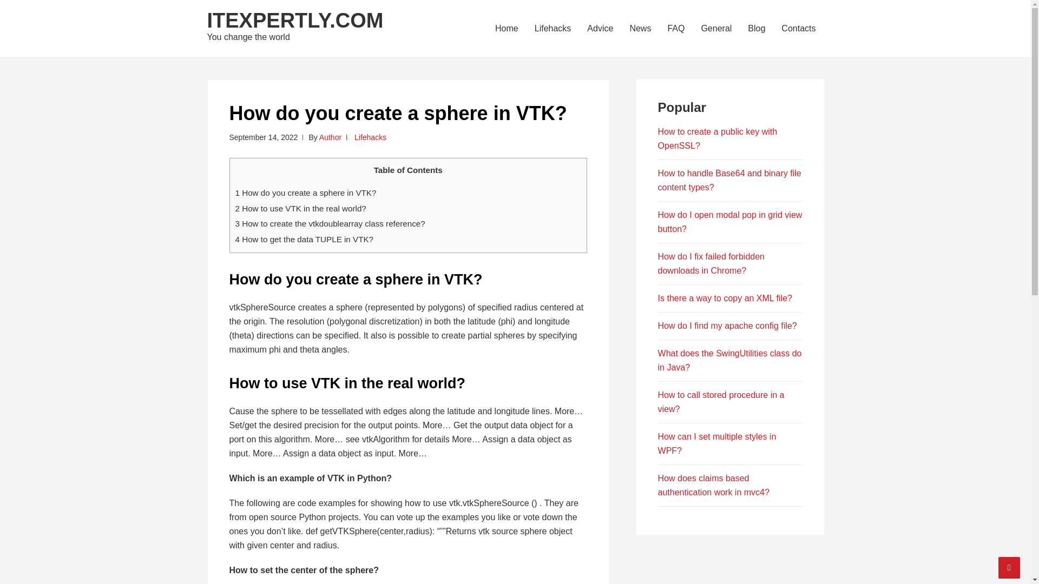 The width and height of the screenshot is (1039, 584). Describe the element at coordinates (727, 326) in the screenshot. I see `How do I find my apache config file?` at that location.